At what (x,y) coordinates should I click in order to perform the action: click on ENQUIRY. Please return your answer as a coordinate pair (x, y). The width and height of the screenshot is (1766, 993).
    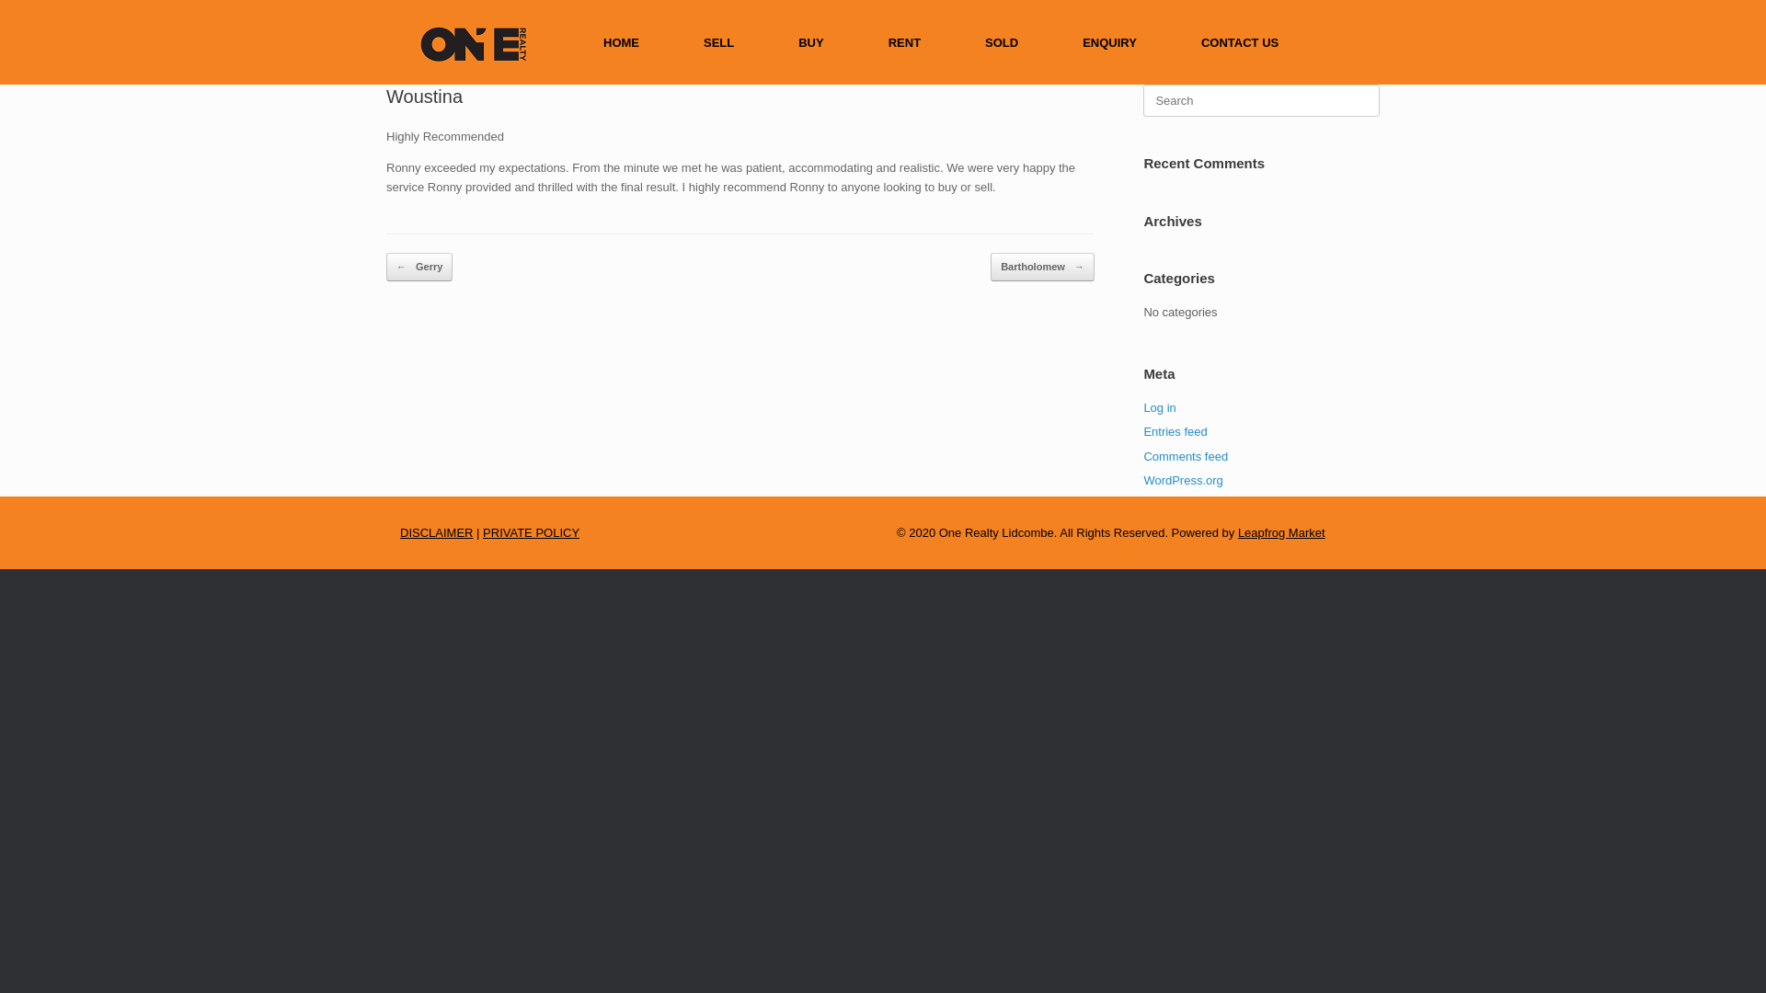
    Looking at the image, I should click on (1109, 42).